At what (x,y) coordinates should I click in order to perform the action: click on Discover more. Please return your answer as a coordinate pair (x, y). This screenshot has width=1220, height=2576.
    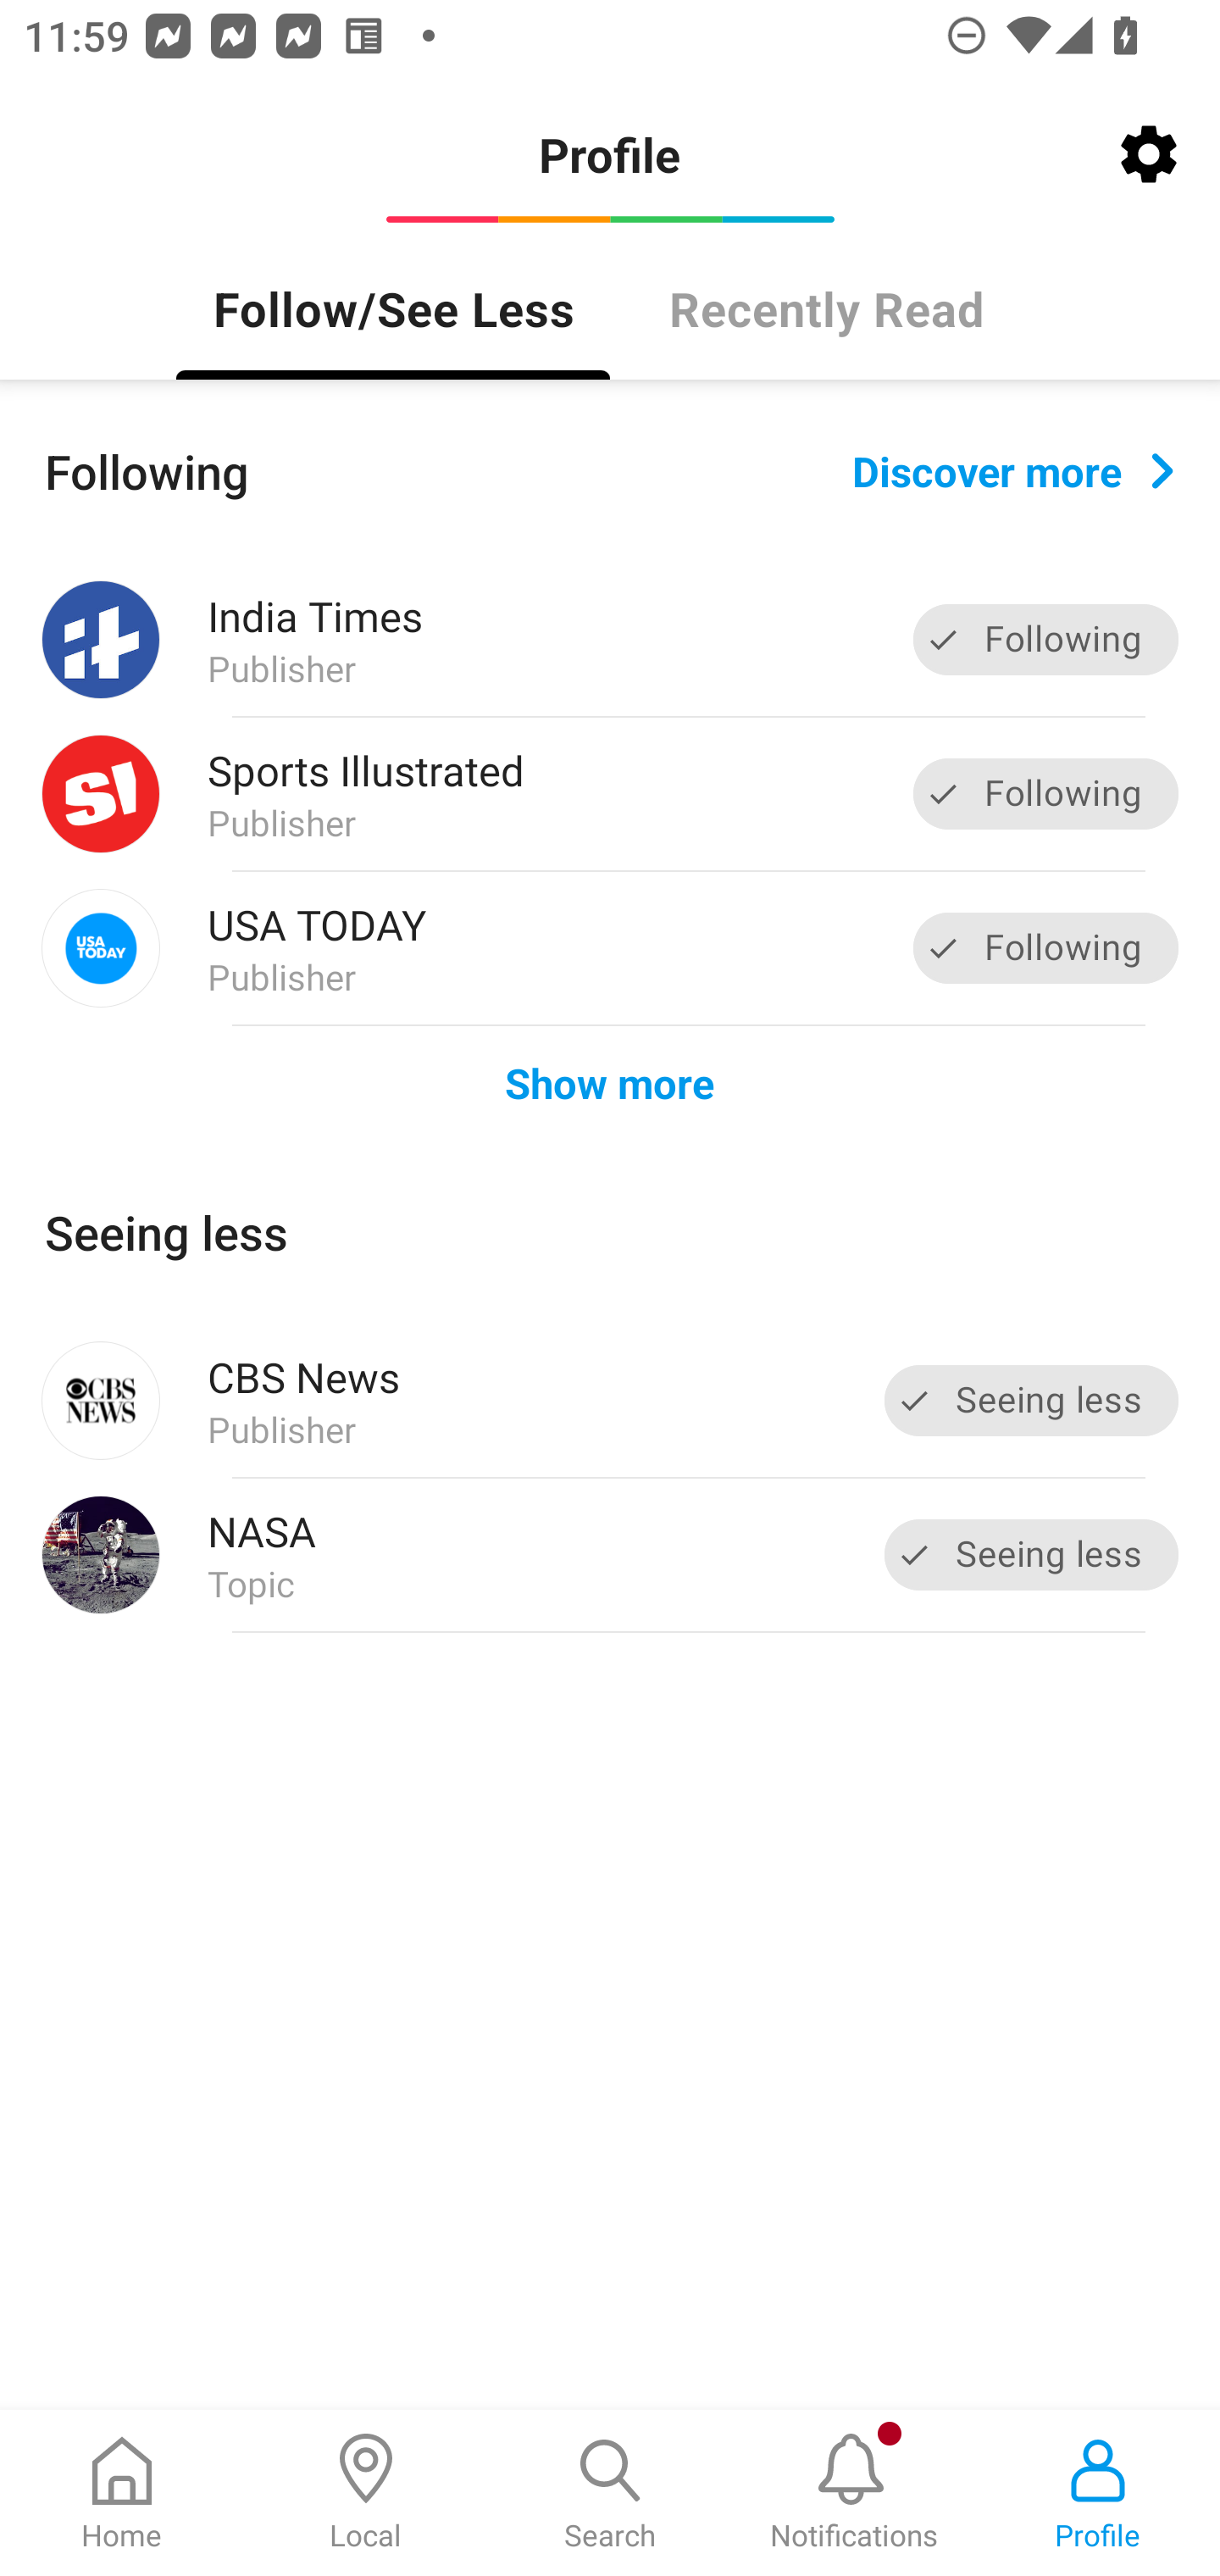
    Looking at the image, I should click on (1013, 471).